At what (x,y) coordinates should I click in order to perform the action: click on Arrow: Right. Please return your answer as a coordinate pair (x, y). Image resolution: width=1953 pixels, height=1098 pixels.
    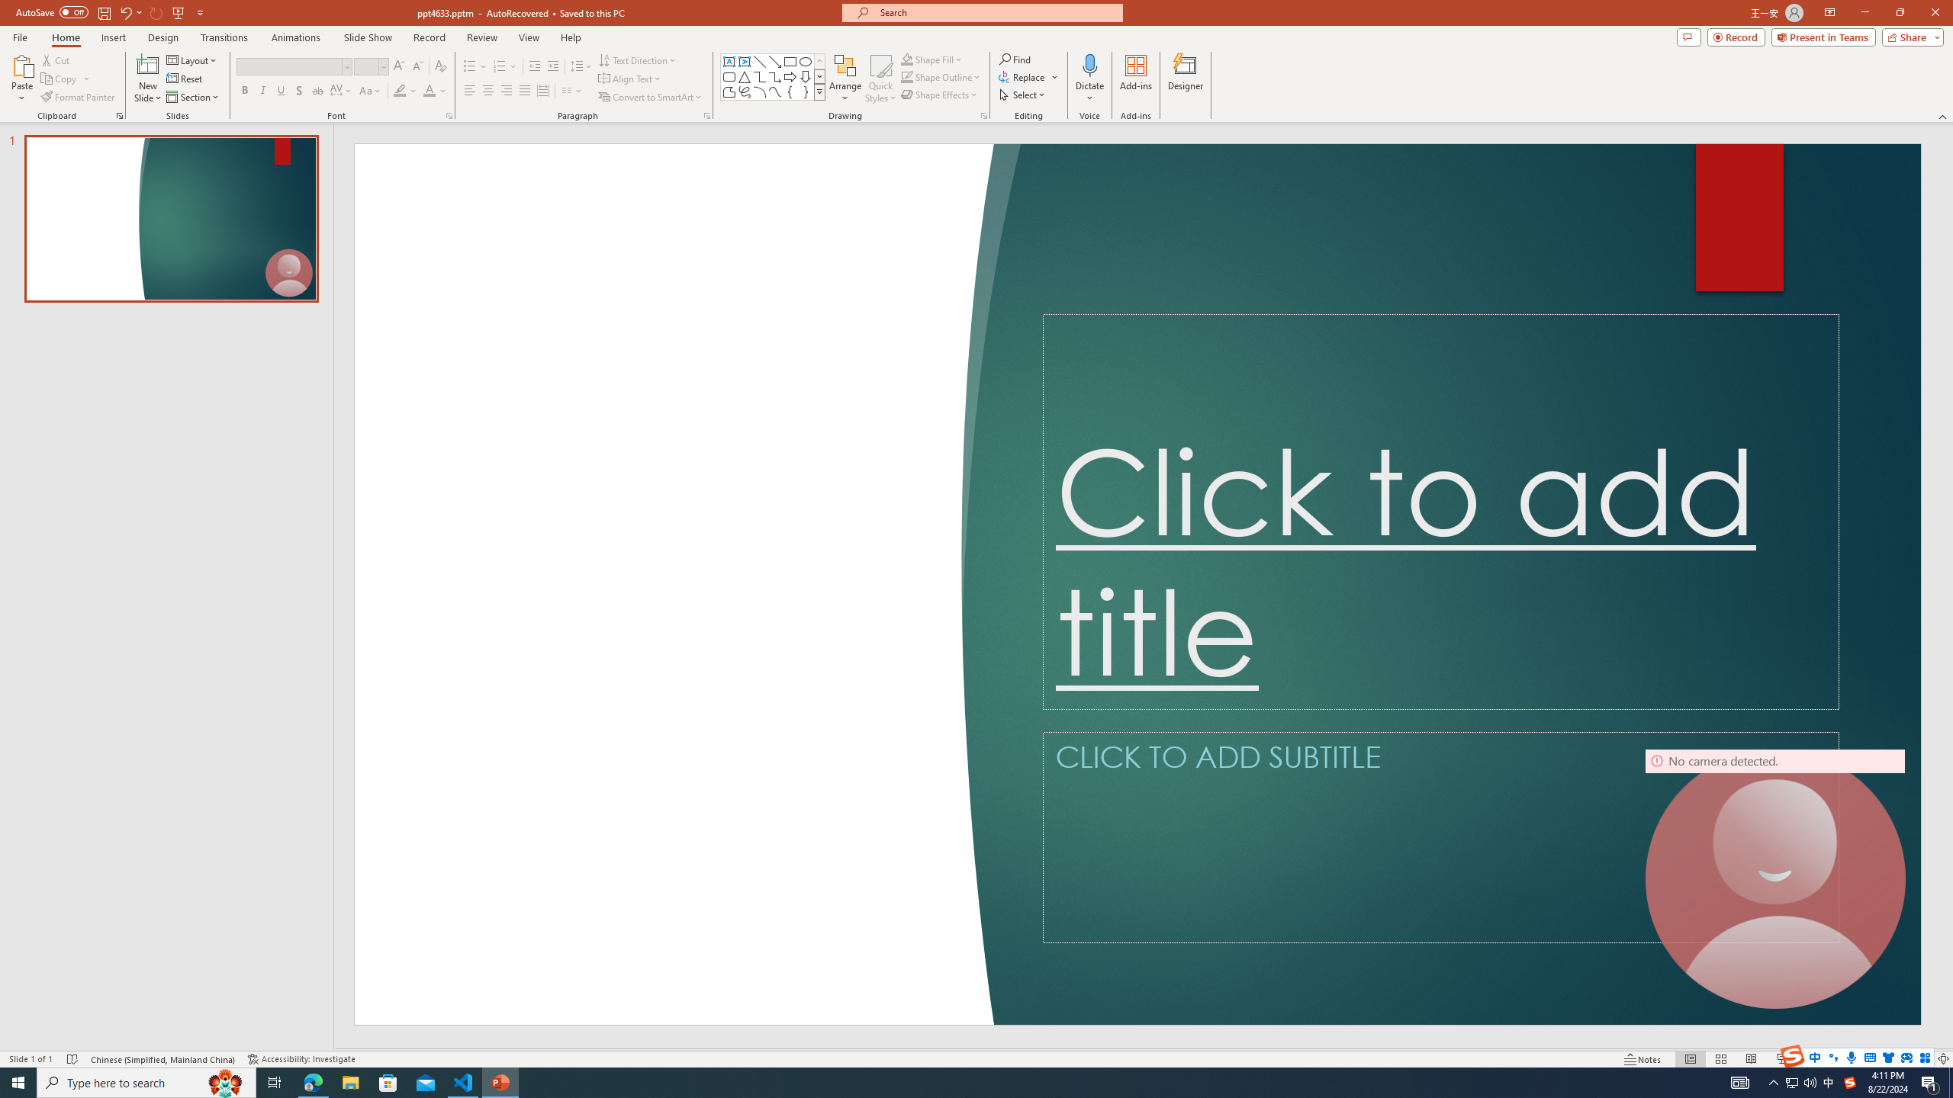
    Looking at the image, I should click on (790, 76).